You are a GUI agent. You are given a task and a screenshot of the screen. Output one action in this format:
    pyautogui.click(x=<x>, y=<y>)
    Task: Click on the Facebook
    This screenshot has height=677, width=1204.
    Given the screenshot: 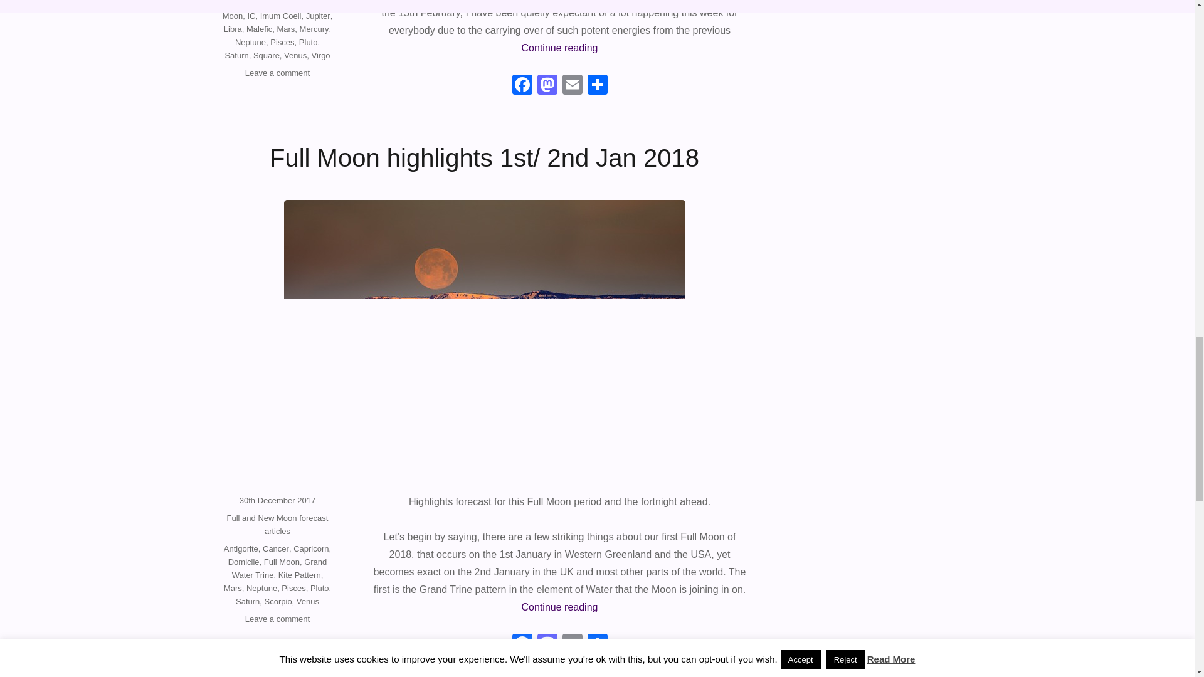 What is the action you would take?
    pyautogui.click(x=522, y=85)
    